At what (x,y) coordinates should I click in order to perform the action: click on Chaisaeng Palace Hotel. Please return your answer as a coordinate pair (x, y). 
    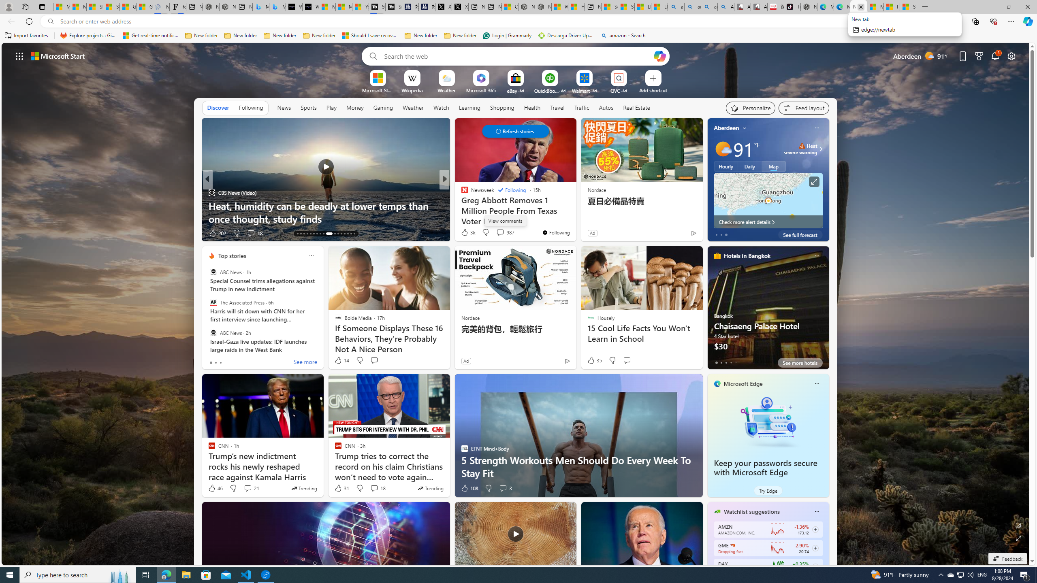
    Looking at the image, I should click on (768, 311).